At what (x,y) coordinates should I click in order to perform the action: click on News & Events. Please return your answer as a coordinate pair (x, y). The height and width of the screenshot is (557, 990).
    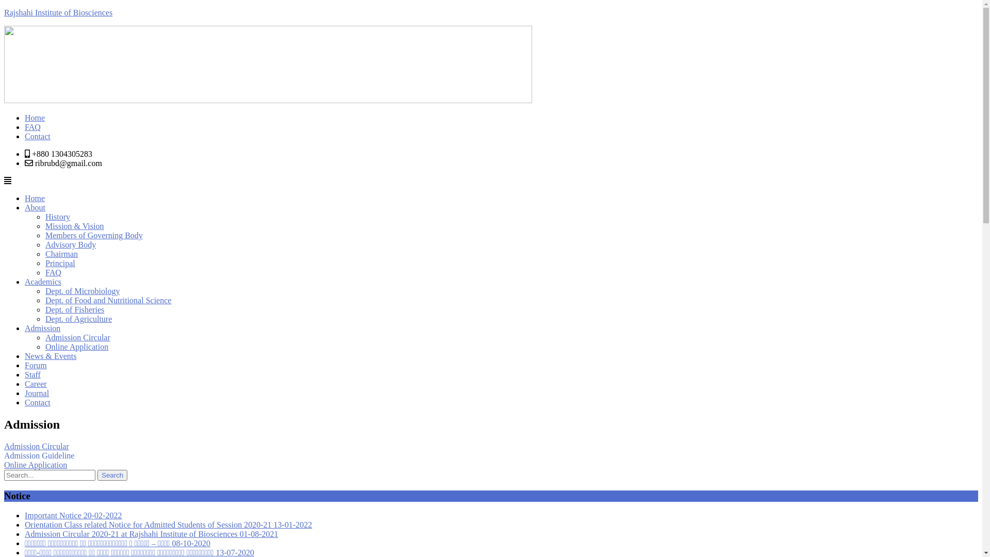
    Looking at the image, I should click on (51, 356).